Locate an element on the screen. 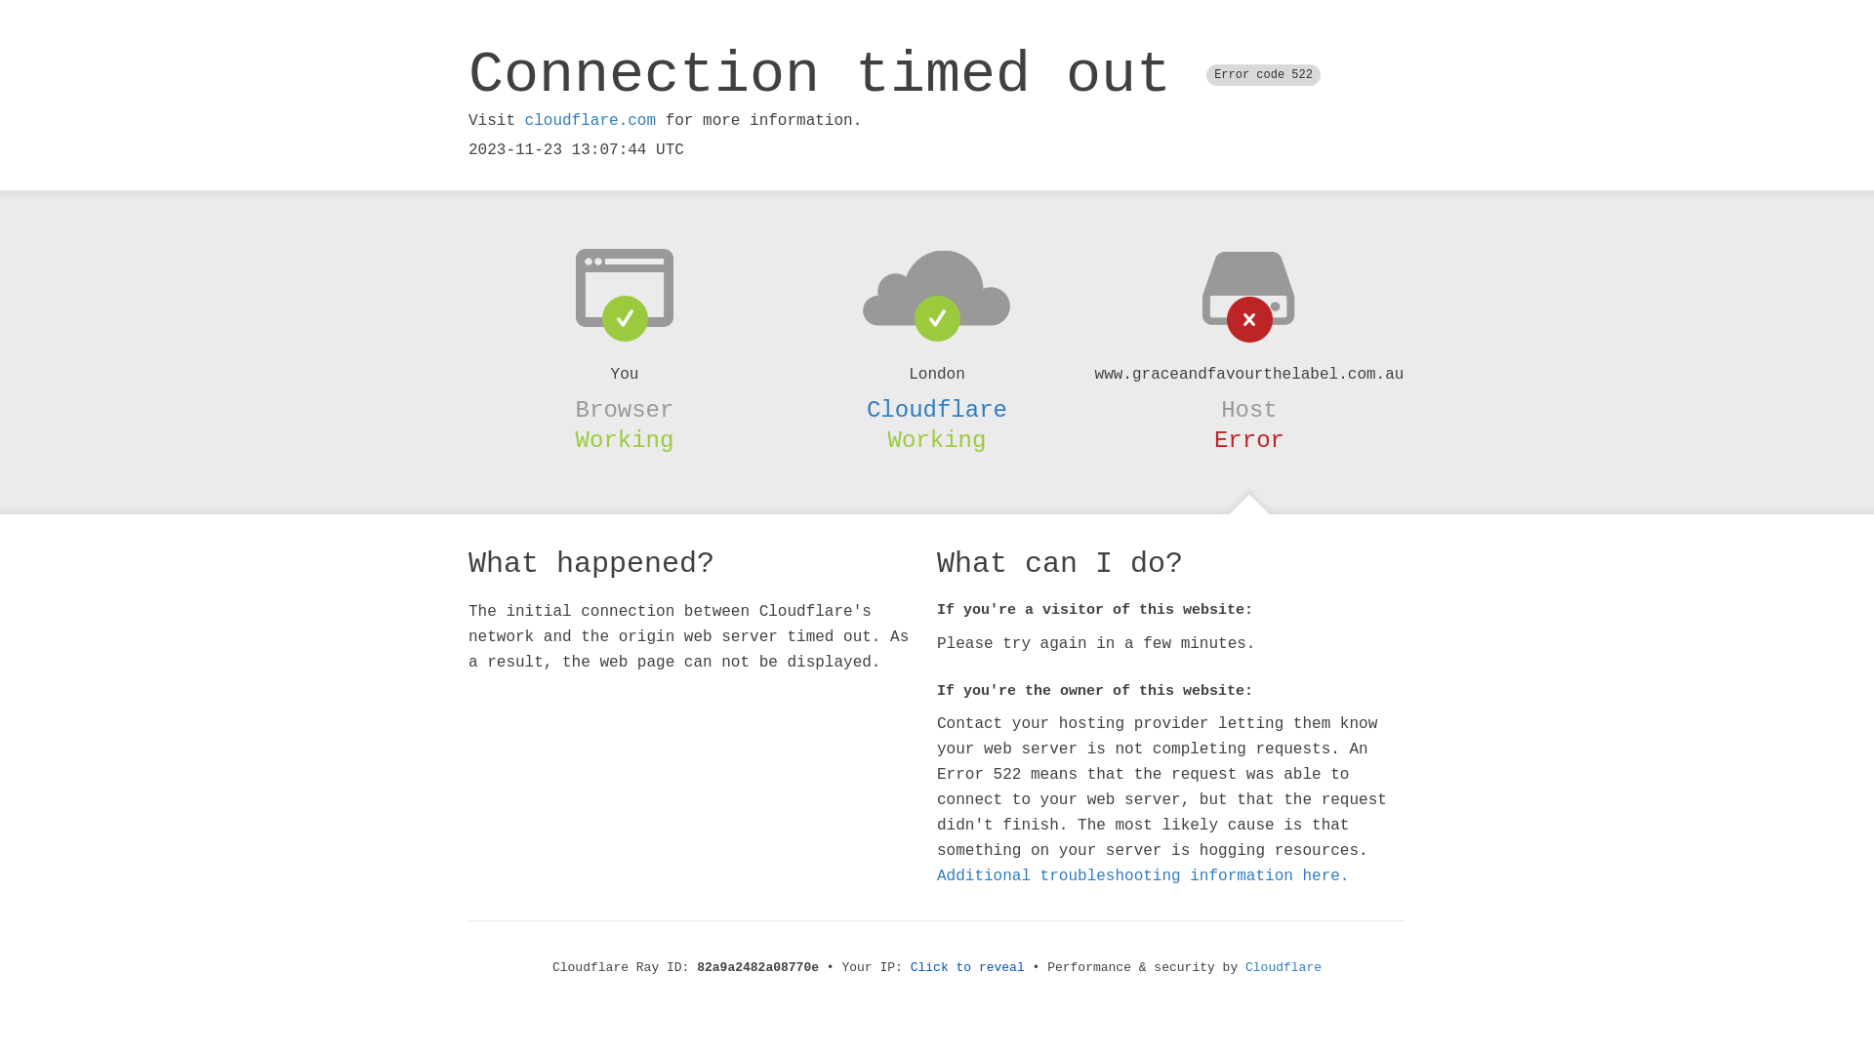 Image resolution: width=1874 pixels, height=1054 pixels. Cloudflare is located at coordinates (937, 410).